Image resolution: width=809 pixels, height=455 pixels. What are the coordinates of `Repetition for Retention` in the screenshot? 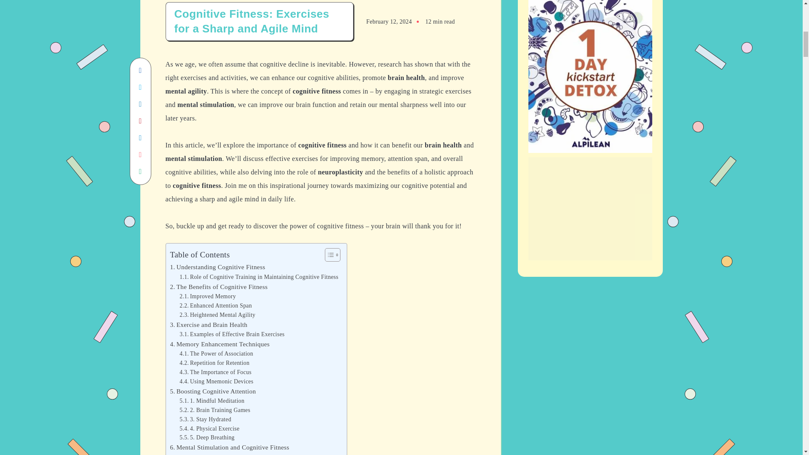 It's located at (214, 363).